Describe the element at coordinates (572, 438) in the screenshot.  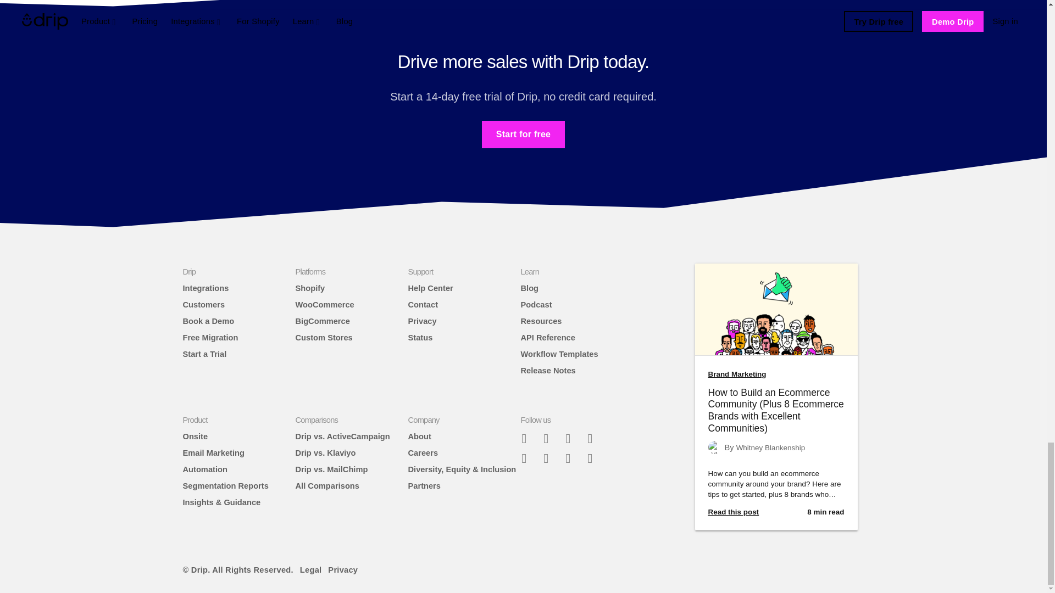
I see `Twitter` at that location.